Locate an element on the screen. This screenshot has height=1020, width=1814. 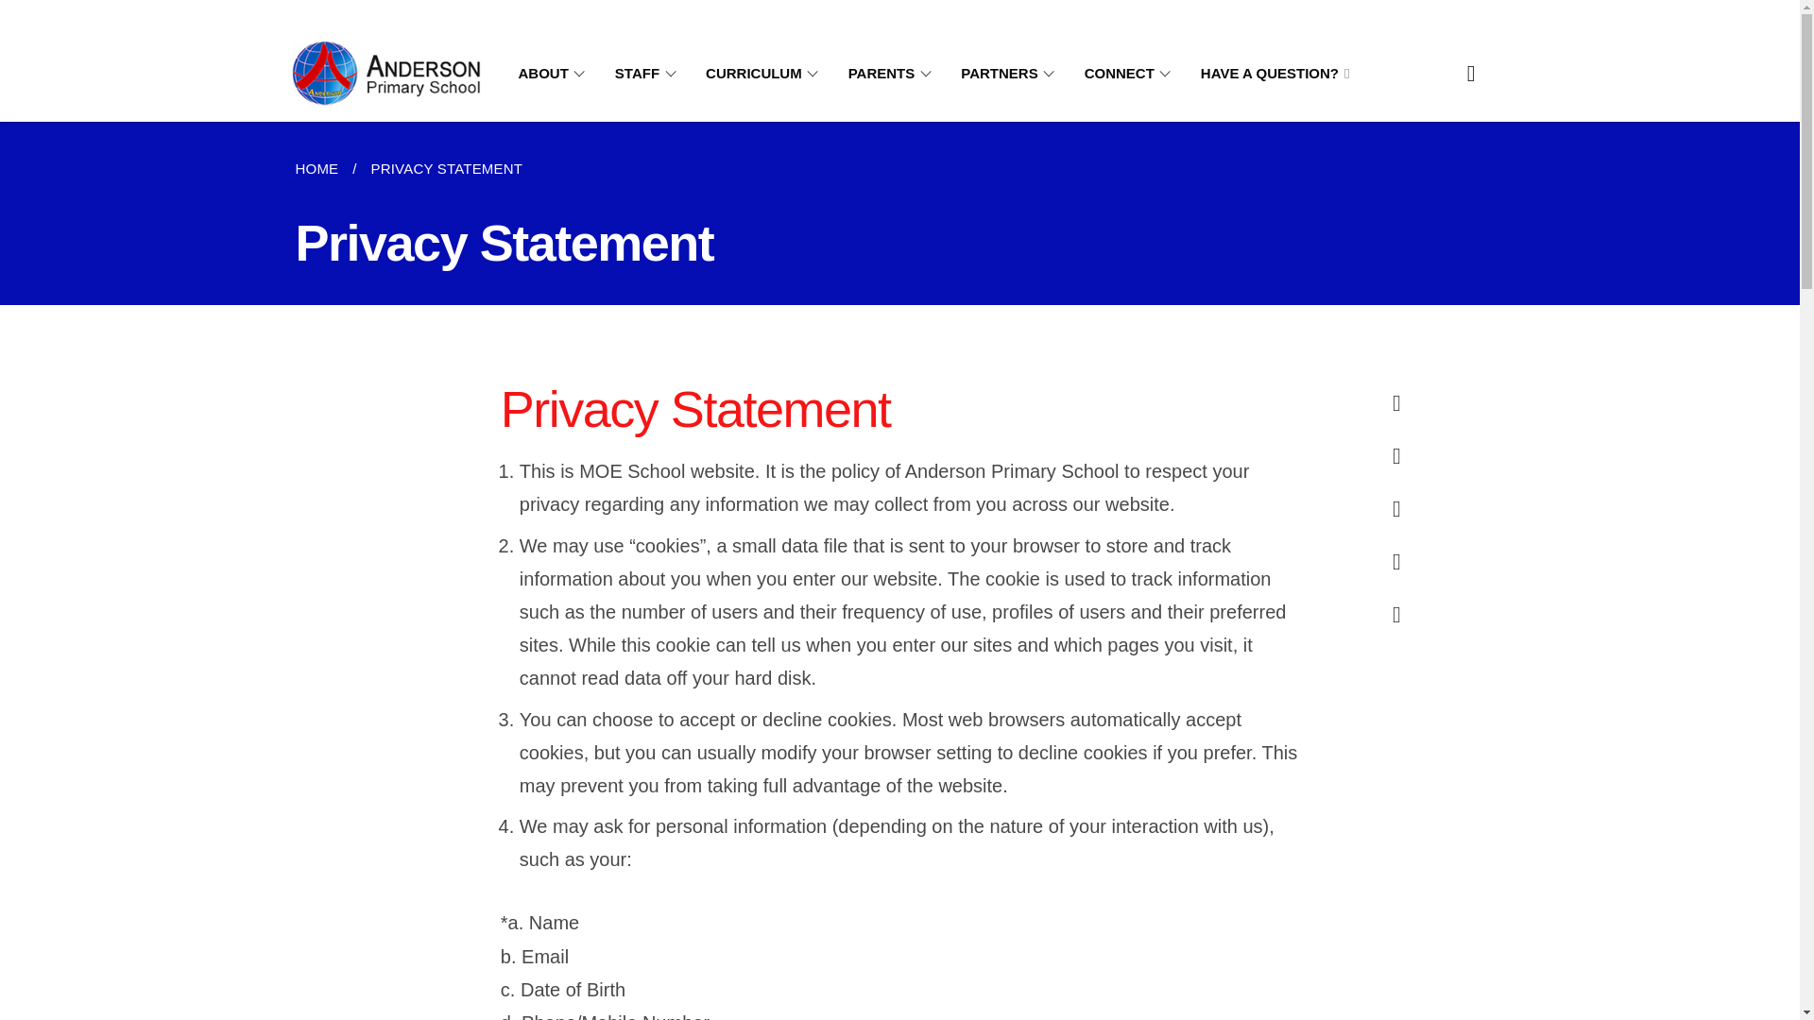
CURRICULUM is located at coordinates (765, 74).